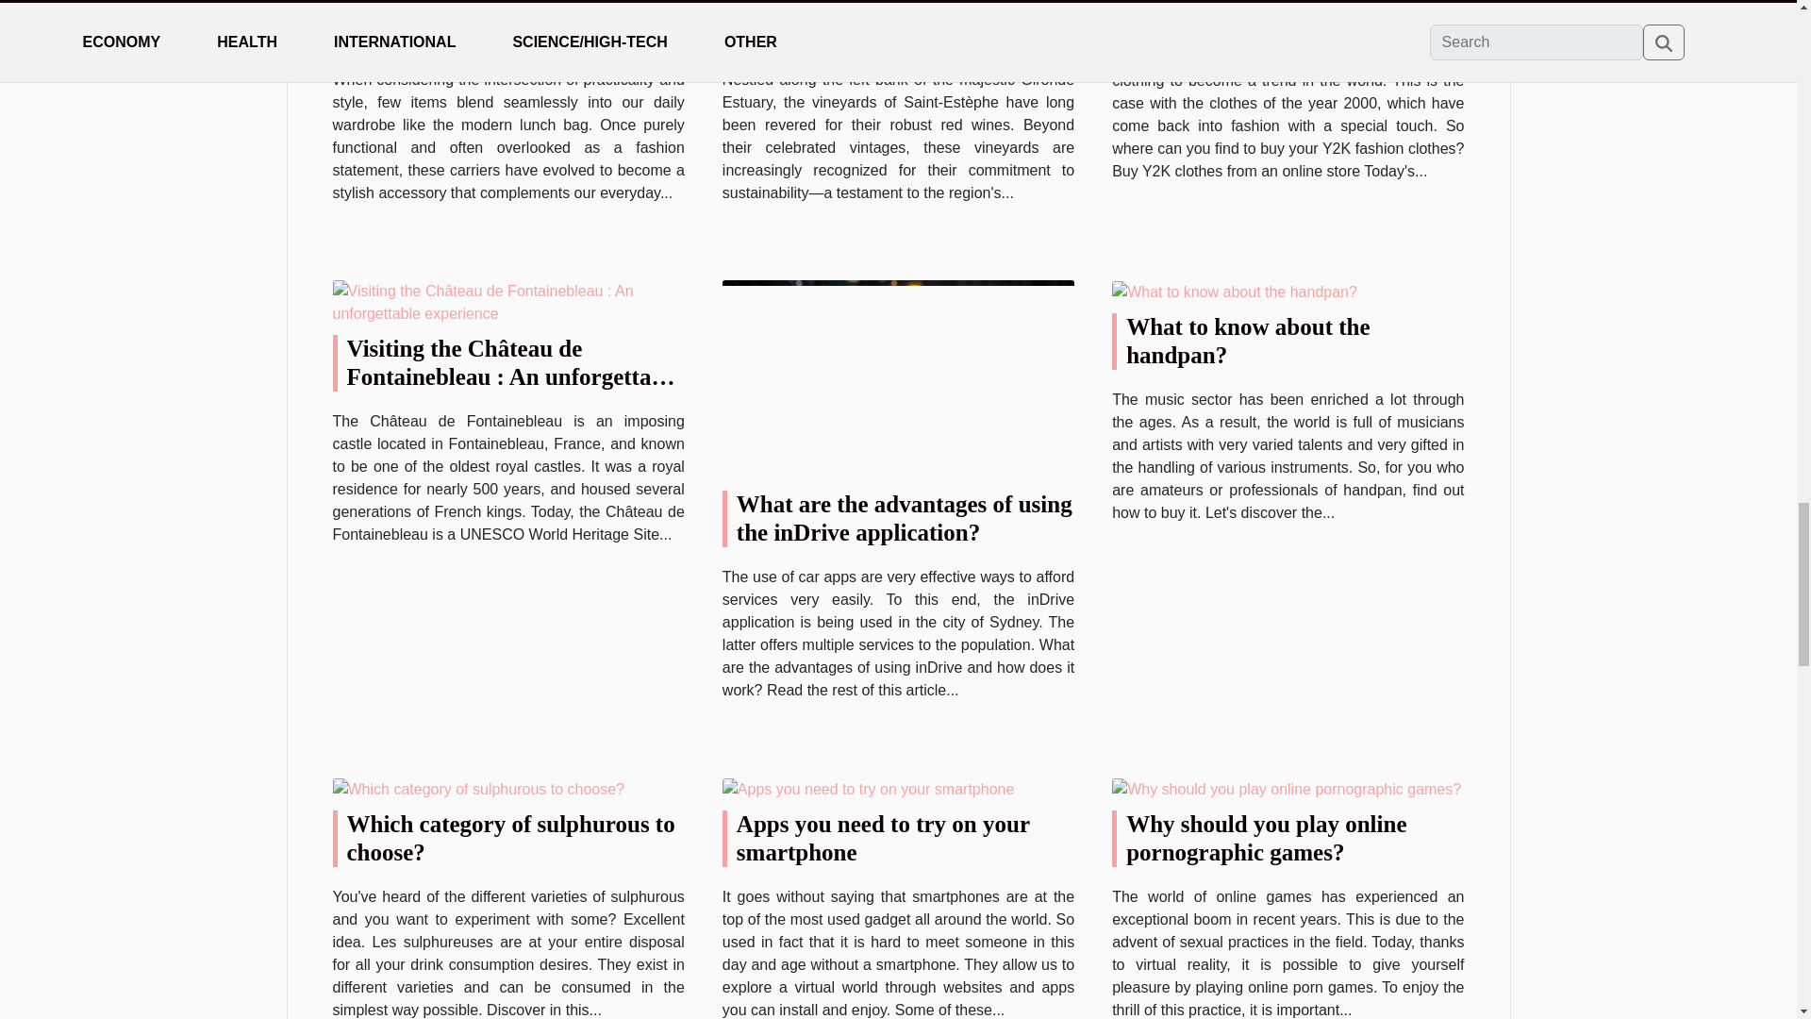 The width and height of the screenshot is (1811, 1019). Describe the element at coordinates (1288, 13) in the screenshot. I see `Where are the best places to buy y2k clothing?` at that location.